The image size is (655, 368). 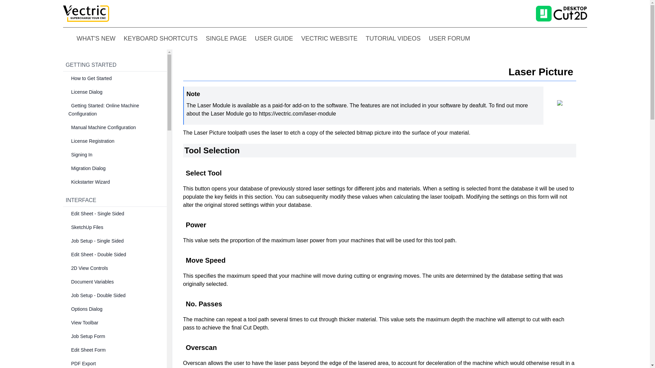 I want to click on VECTRIC WEBSITE, so click(x=330, y=39).